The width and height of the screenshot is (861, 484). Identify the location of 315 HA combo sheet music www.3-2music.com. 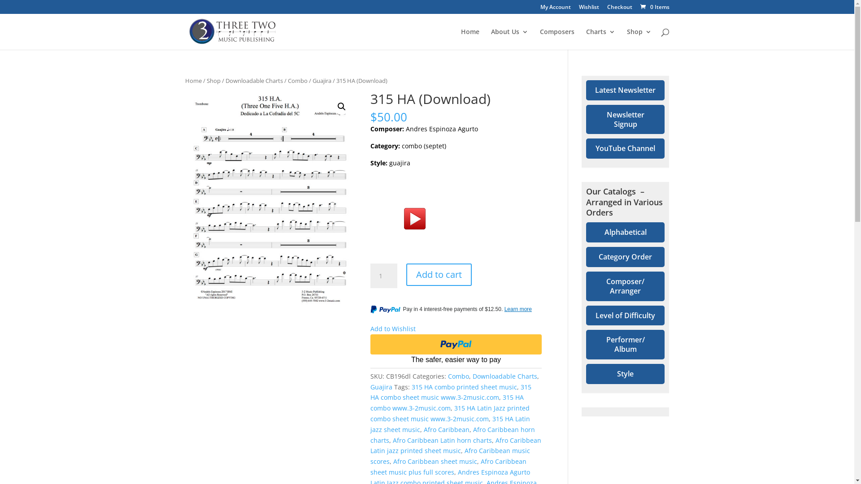
(451, 393).